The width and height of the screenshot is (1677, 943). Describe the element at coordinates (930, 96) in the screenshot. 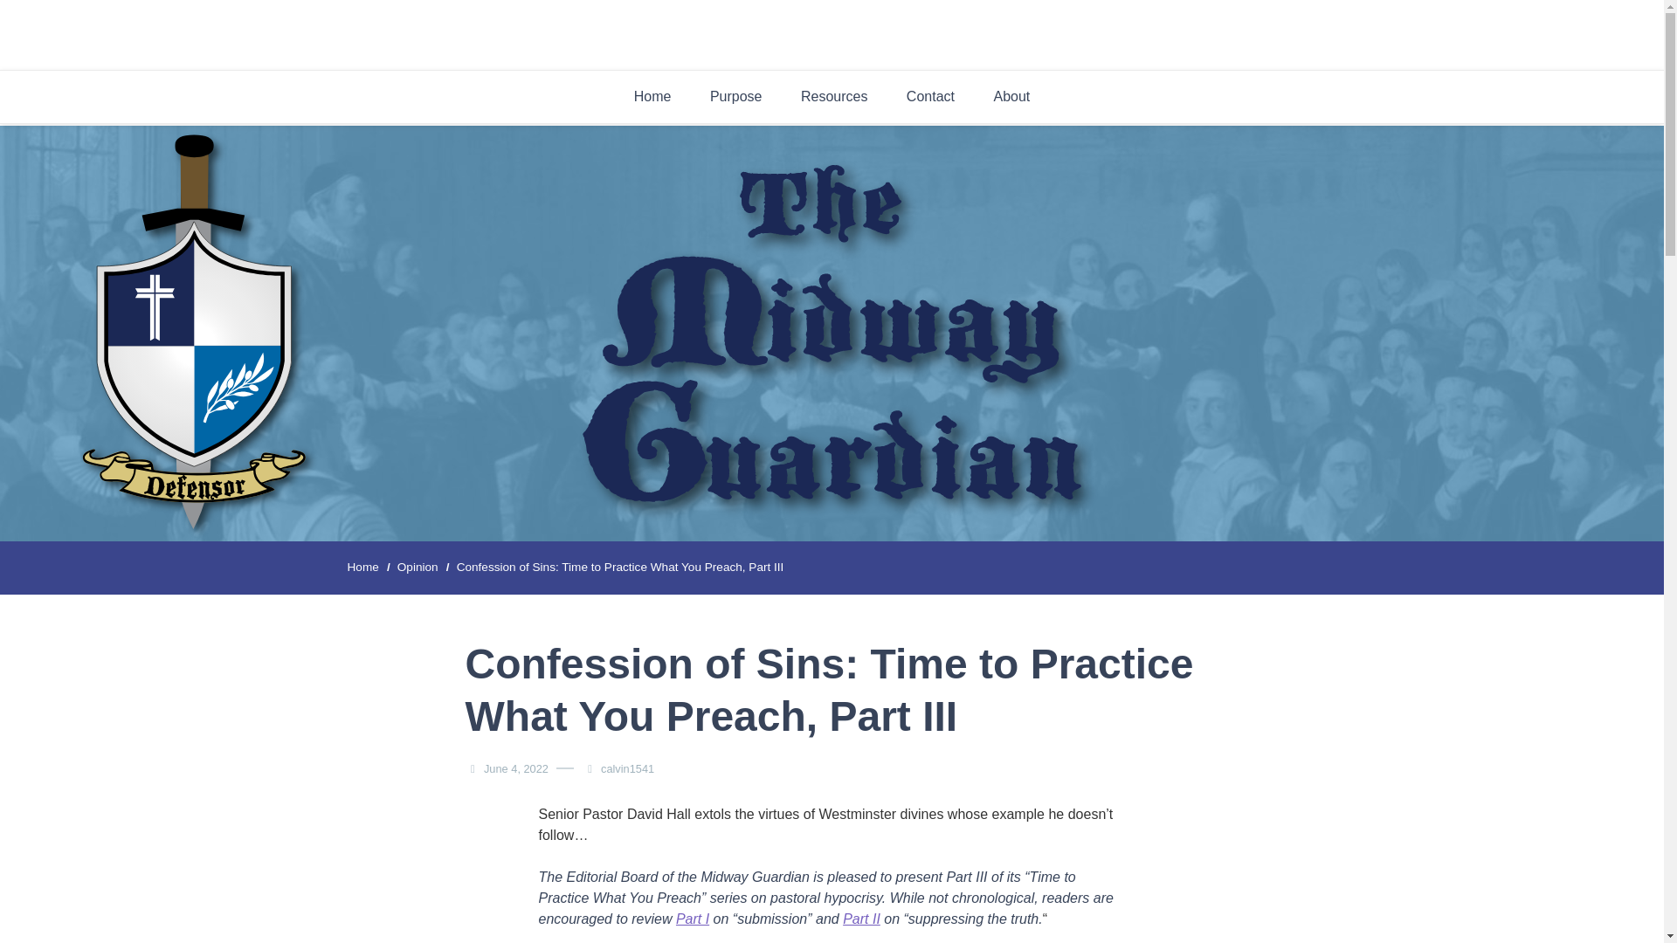

I see `Contact` at that location.